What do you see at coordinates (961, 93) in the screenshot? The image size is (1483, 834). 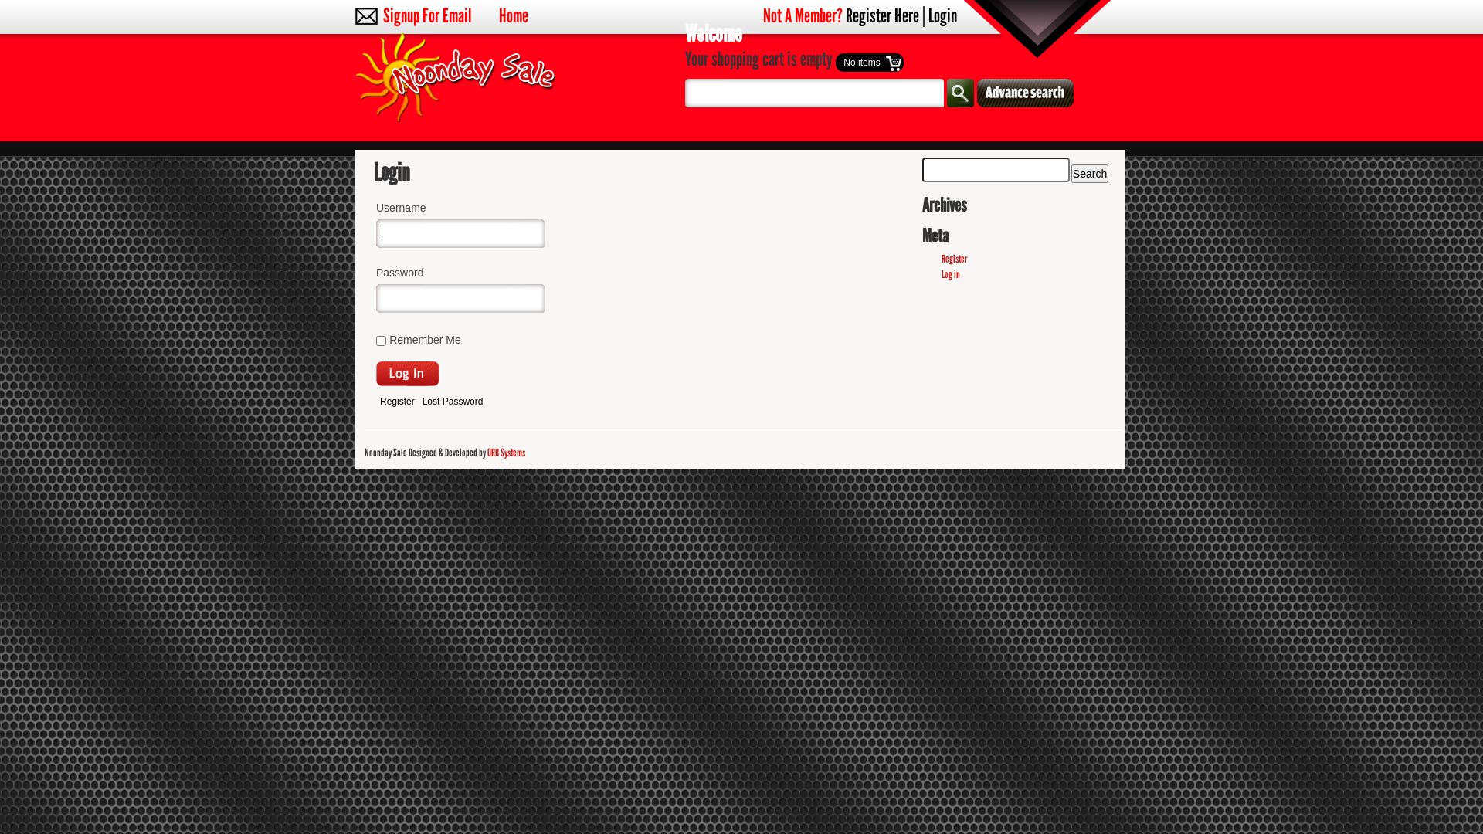 I see `Search` at bounding box center [961, 93].